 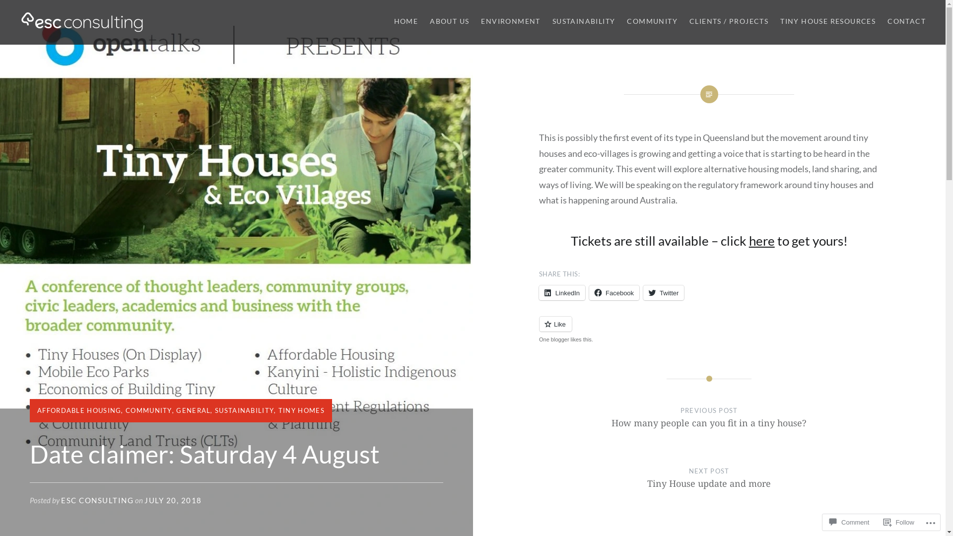 What do you see at coordinates (97, 500) in the screenshot?
I see `ESC CONSULTING` at bounding box center [97, 500].